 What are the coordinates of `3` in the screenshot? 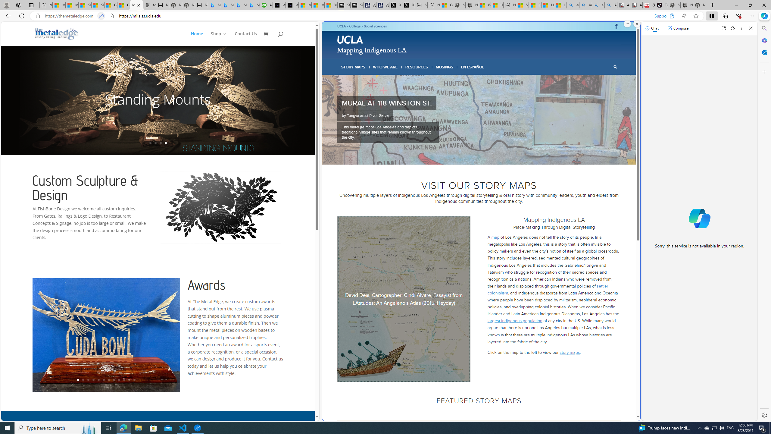 It's located at (472, 157).